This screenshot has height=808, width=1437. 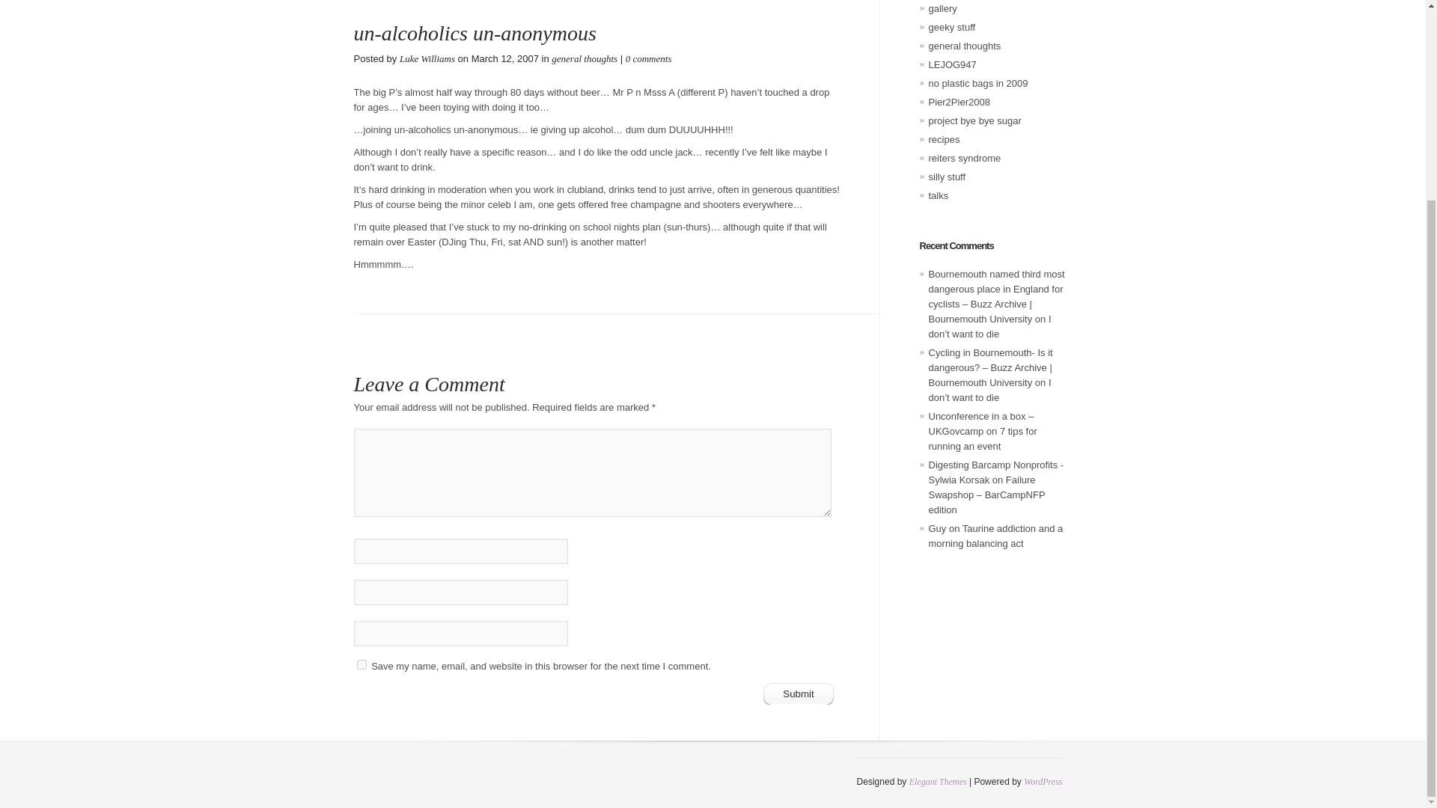 What do you see at coordinates (648, 58) in the screenshot?
I see `0 comments` at bounding box center [648, 58].